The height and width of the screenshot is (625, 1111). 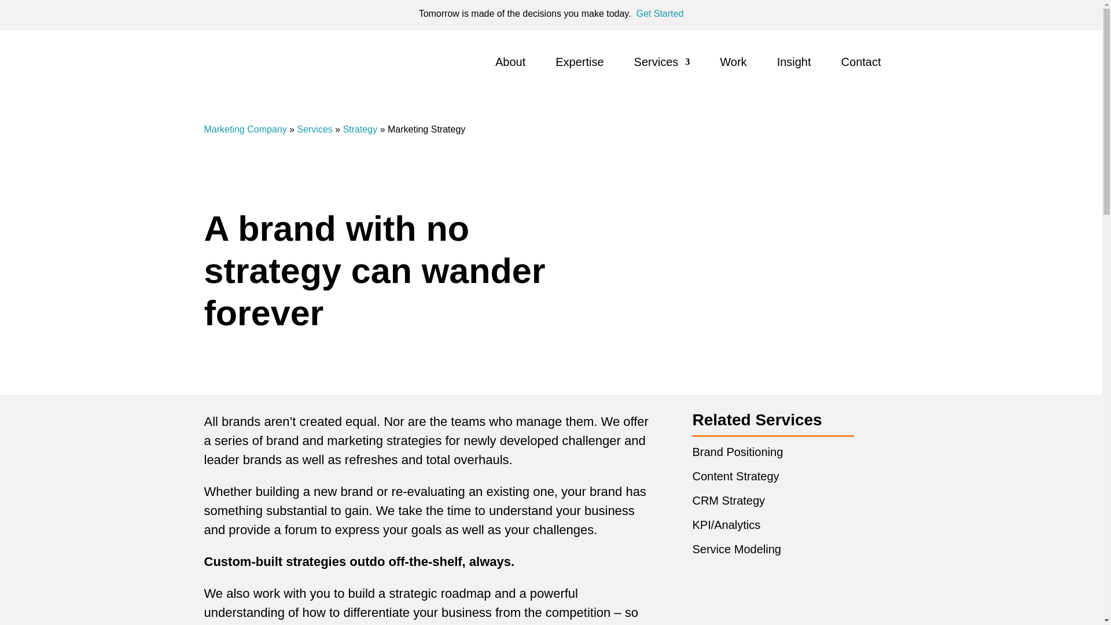 What do you see at coordinates (579, 64) in the screenshot?
I see `Expertise` at bounding box center [579, 64].